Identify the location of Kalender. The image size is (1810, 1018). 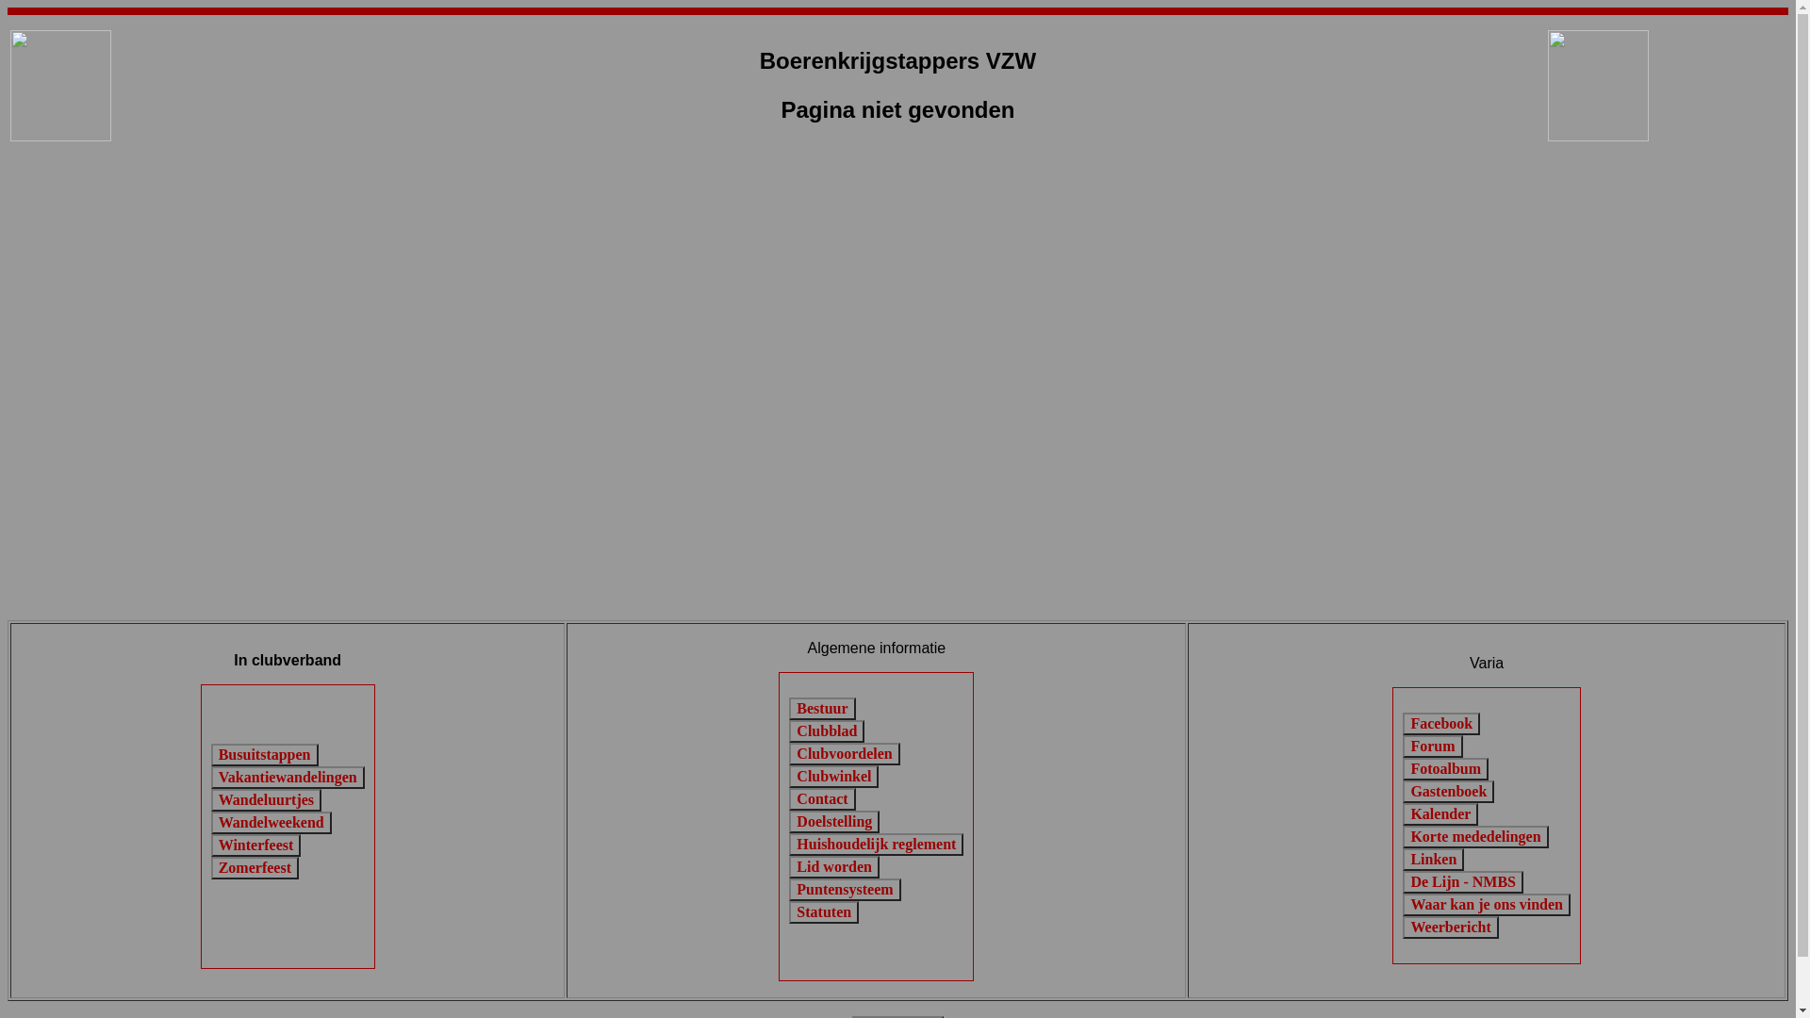
(1440, 814).